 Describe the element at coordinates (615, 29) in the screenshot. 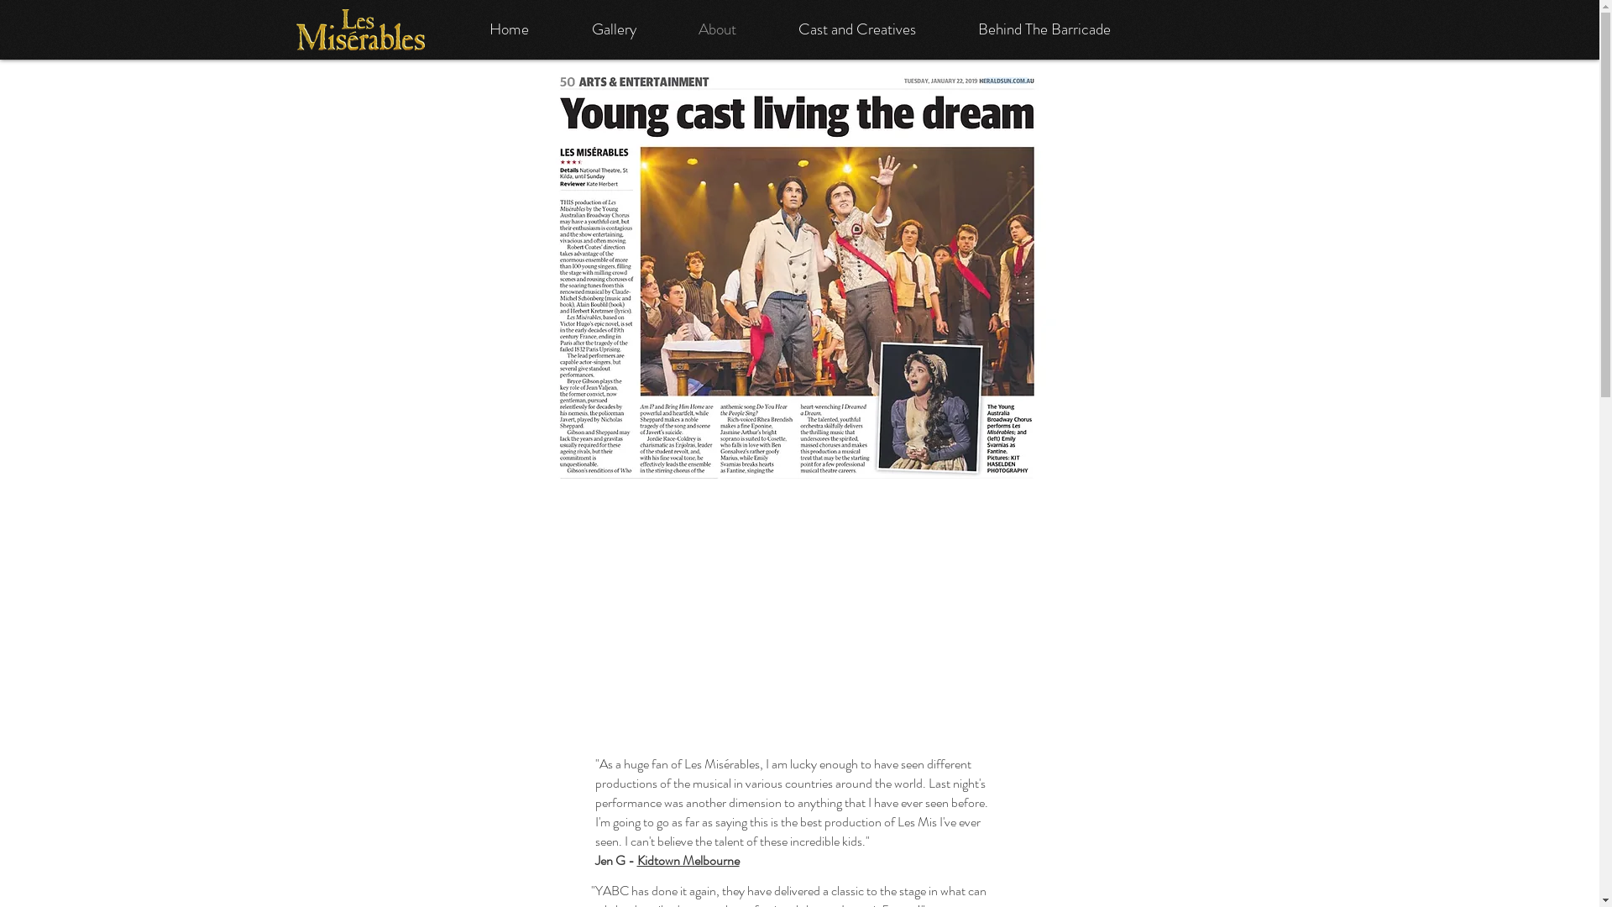

I see `Gallery` at that location.